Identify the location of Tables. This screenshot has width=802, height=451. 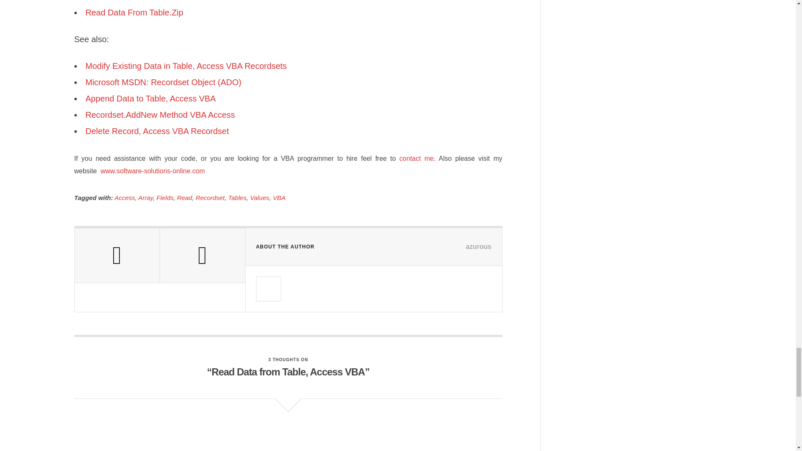
(237, 198).